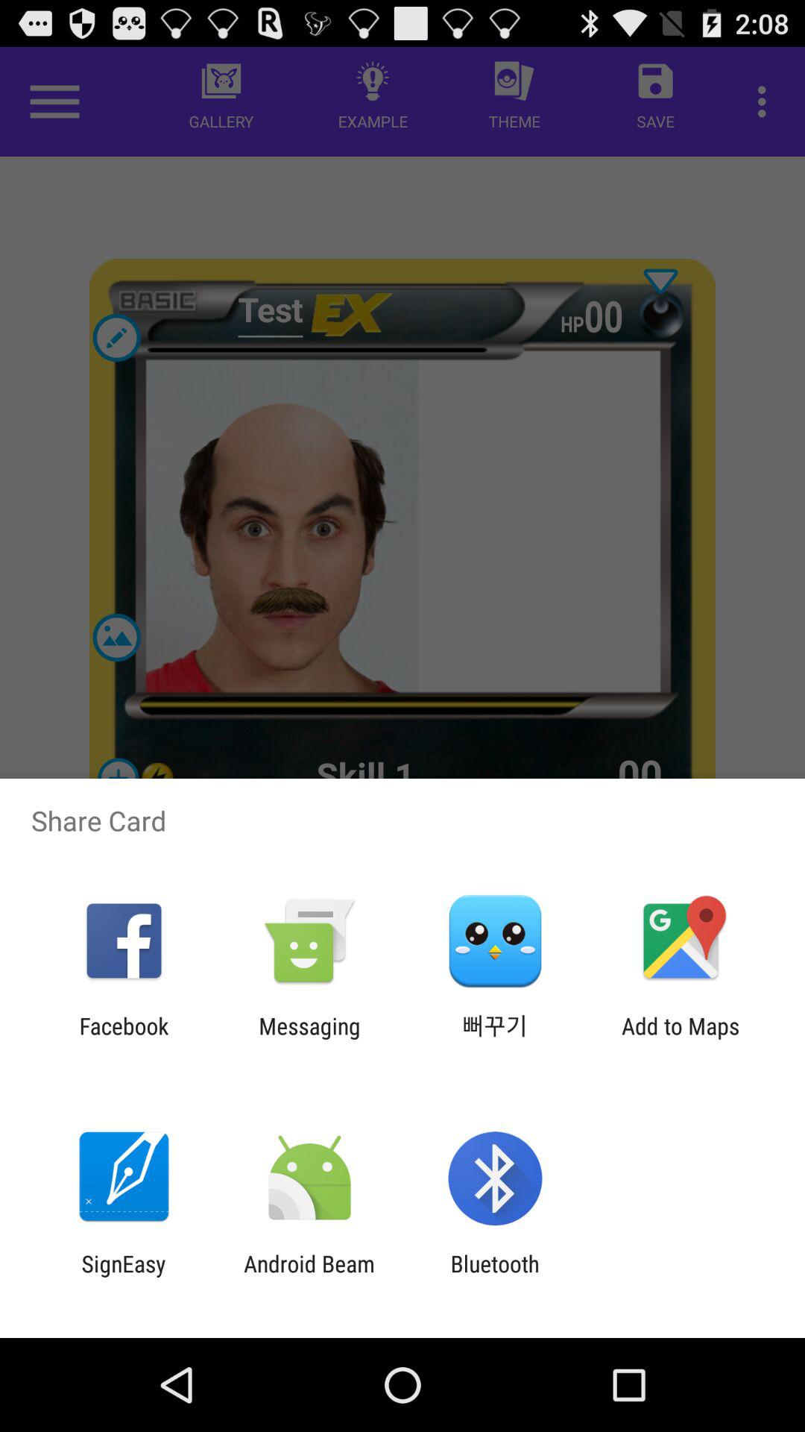 The height and width of the screenshot is (1432, 805). What do you see at coordinates (309, 1277) in the screenshot?
I see `launch the icon next to signeasy` at bounding box center [309, 1277].